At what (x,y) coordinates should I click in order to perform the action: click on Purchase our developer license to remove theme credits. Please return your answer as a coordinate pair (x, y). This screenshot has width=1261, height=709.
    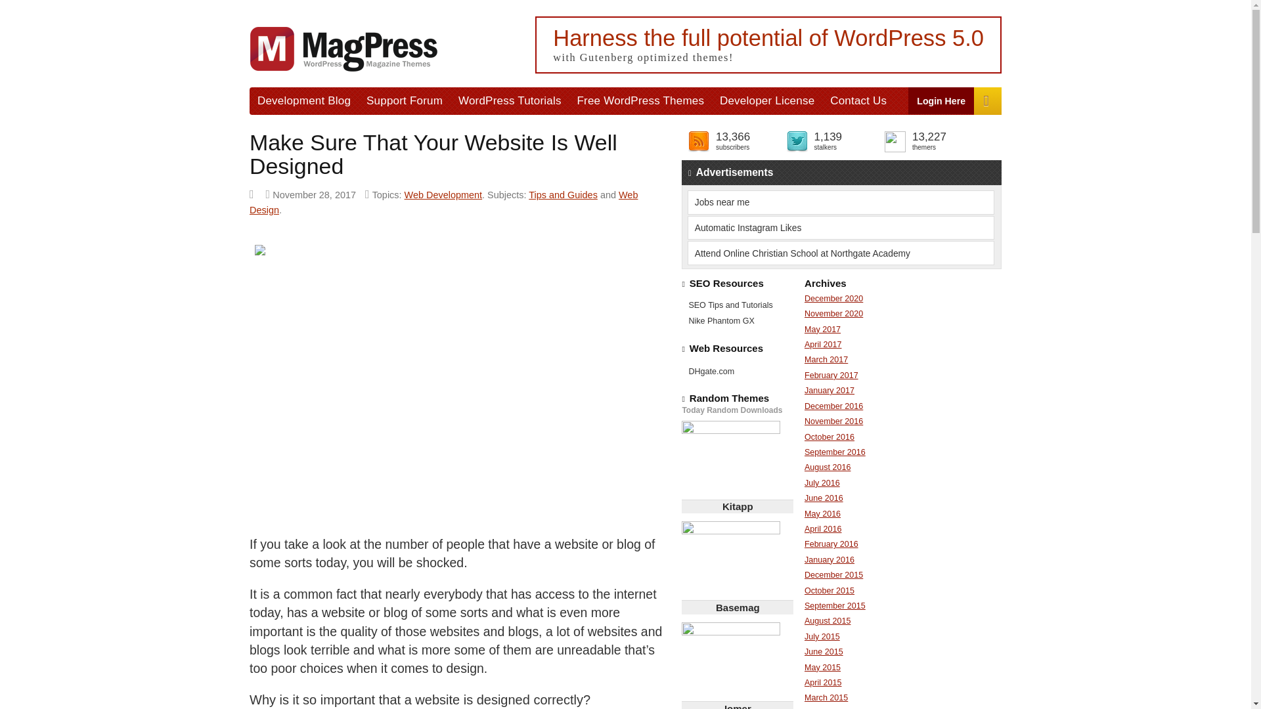
    Looking at the image, I should click on (767, 100).